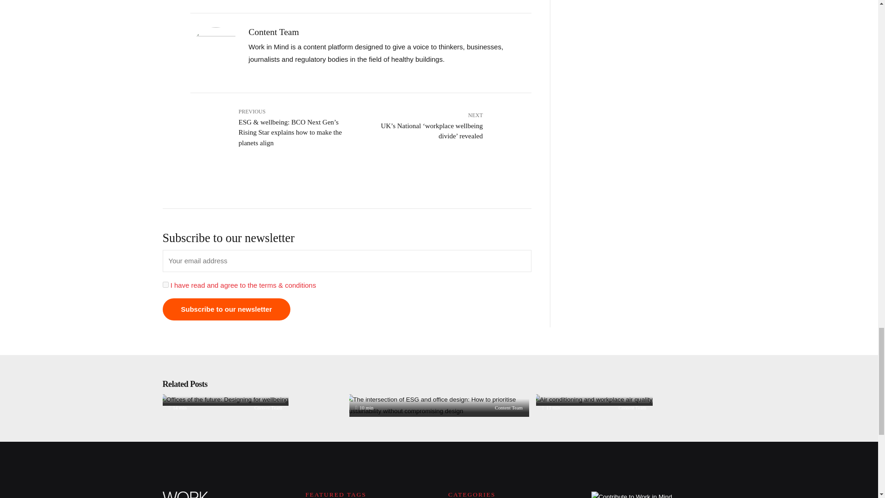 This screenshot has height=498, width=885. I want to click on 1, so click(165, 285).